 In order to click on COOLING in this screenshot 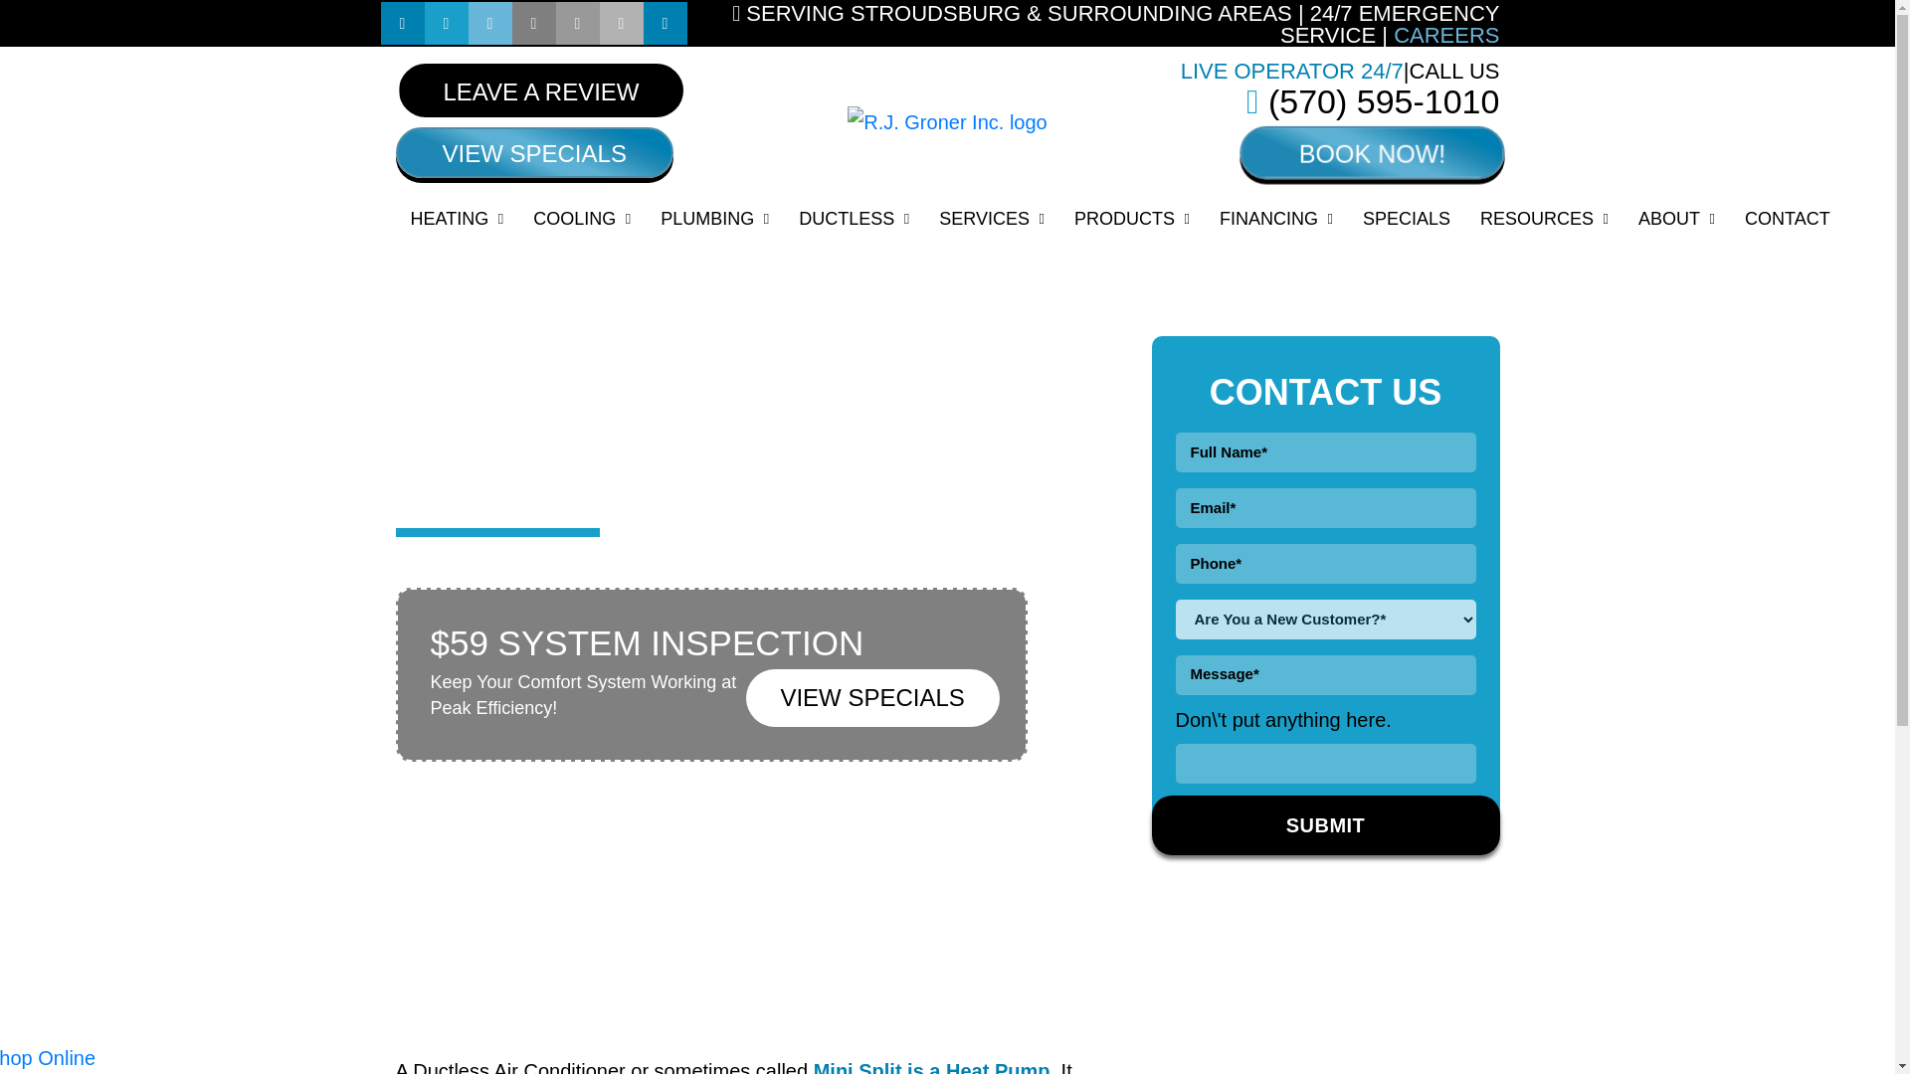, I will do `click(581, 219)`.